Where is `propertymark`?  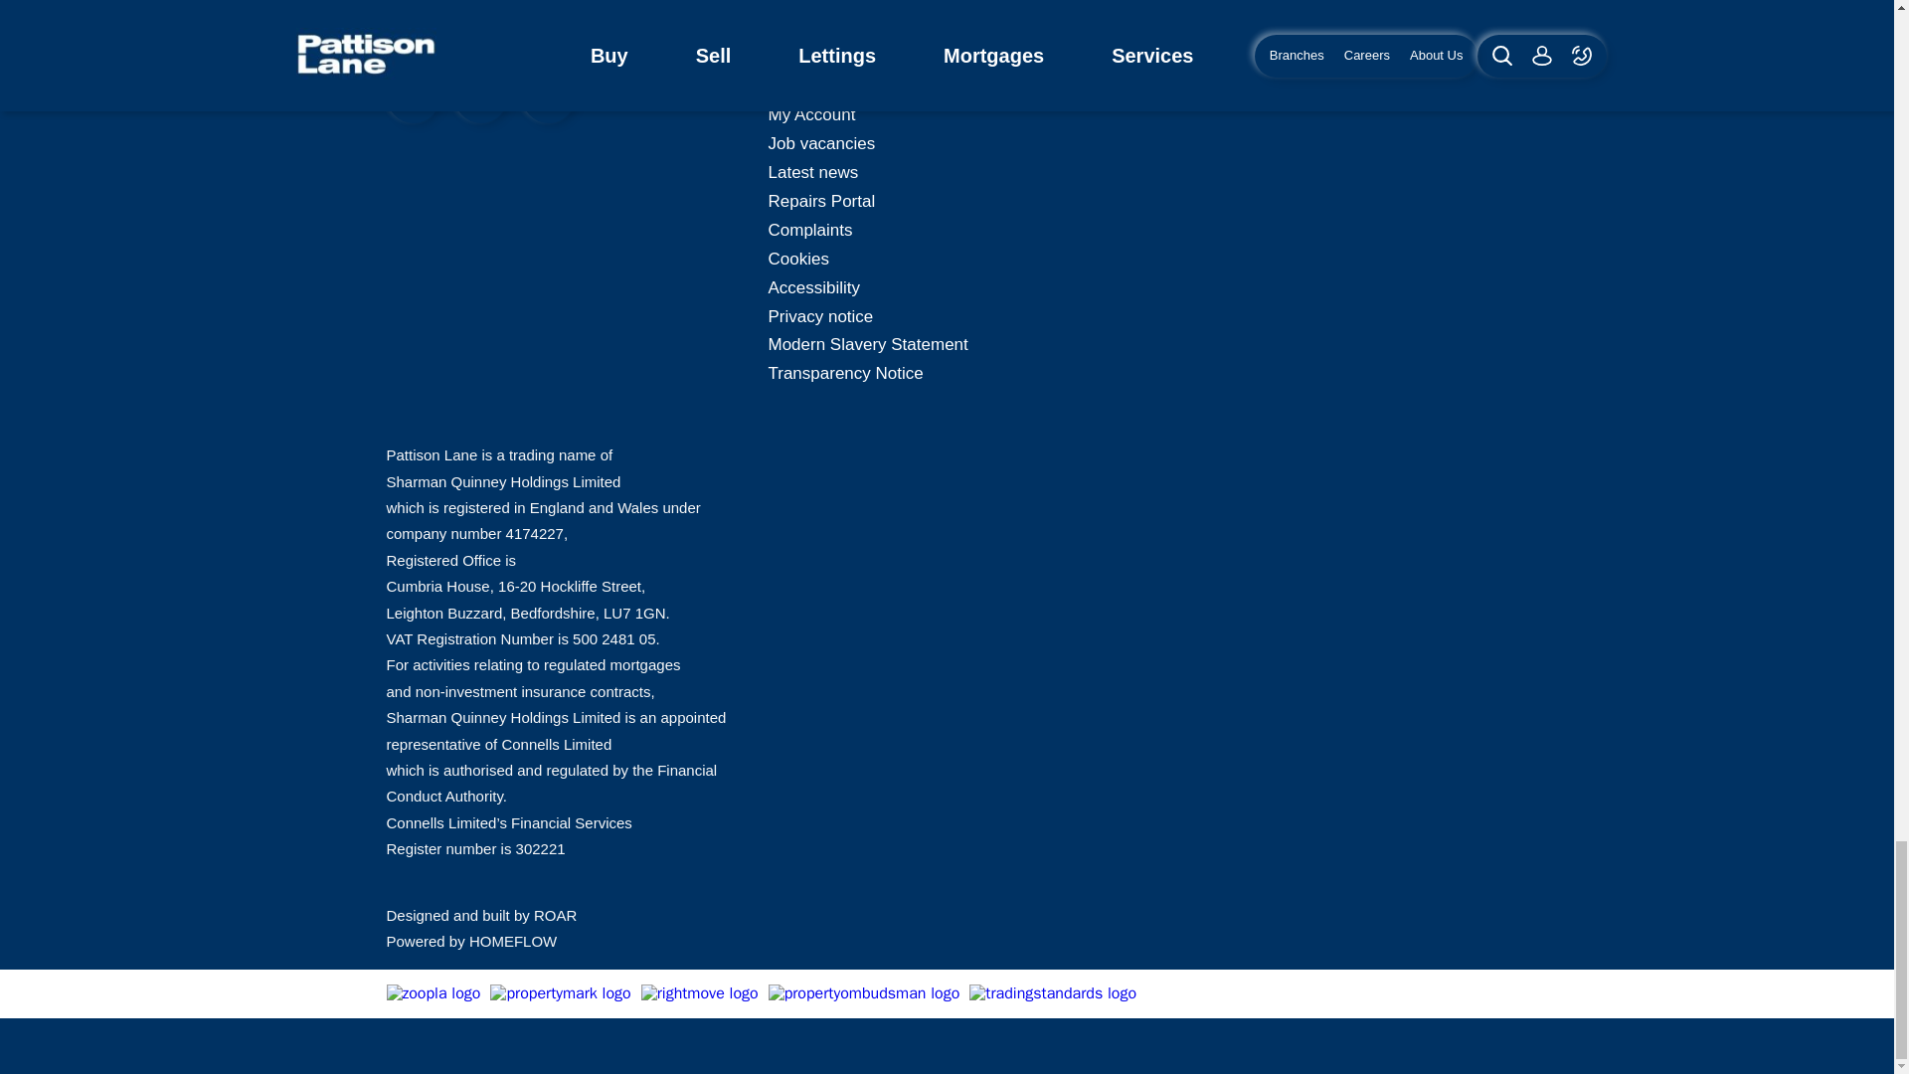
propertymark is located at coordinates (560, 992).